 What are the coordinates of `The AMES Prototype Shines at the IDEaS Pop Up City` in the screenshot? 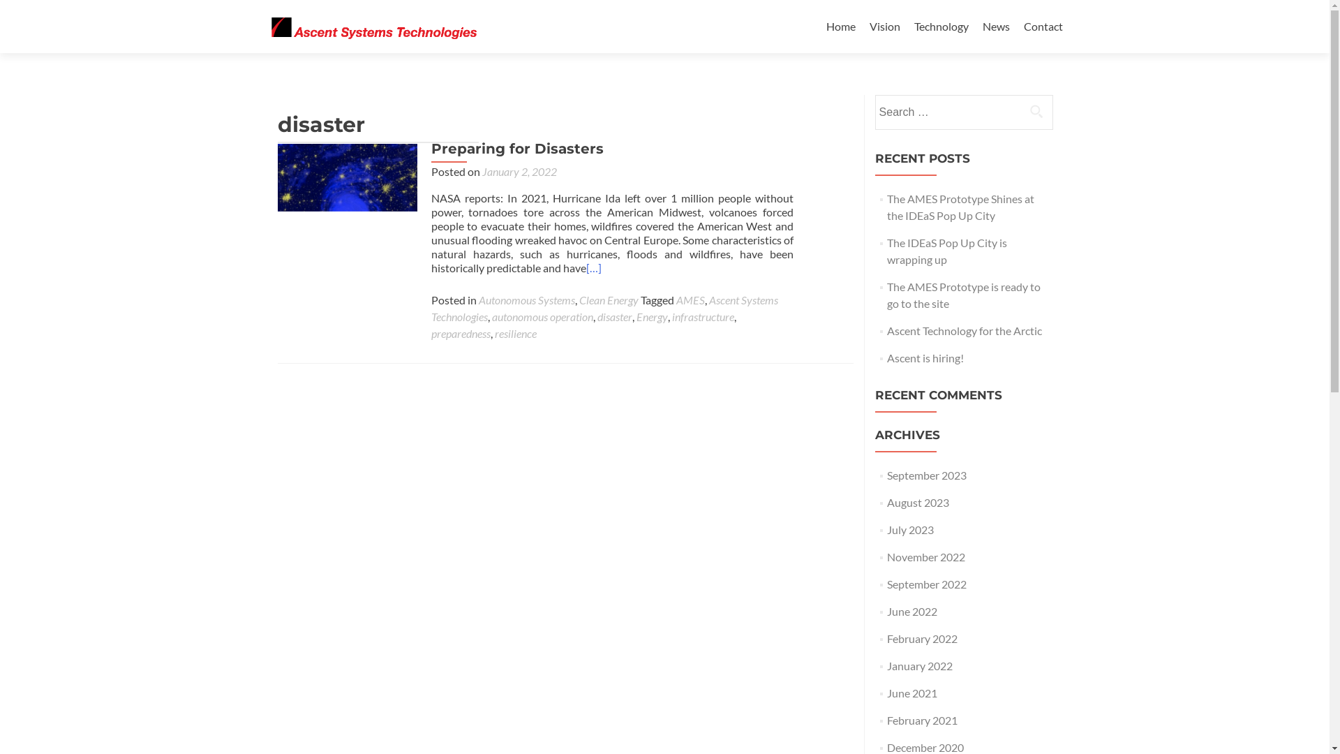 It's located at (960, 207).